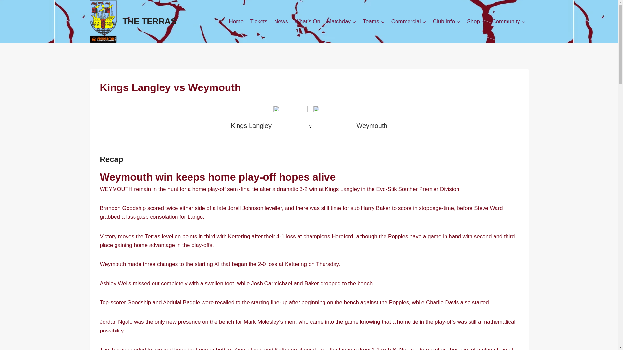 This screenshot has height=350, width=623. What do you see at coordinates (133, 21) in the screenshot?
I see `THE TERRAS` at bounding box center [133, 21].